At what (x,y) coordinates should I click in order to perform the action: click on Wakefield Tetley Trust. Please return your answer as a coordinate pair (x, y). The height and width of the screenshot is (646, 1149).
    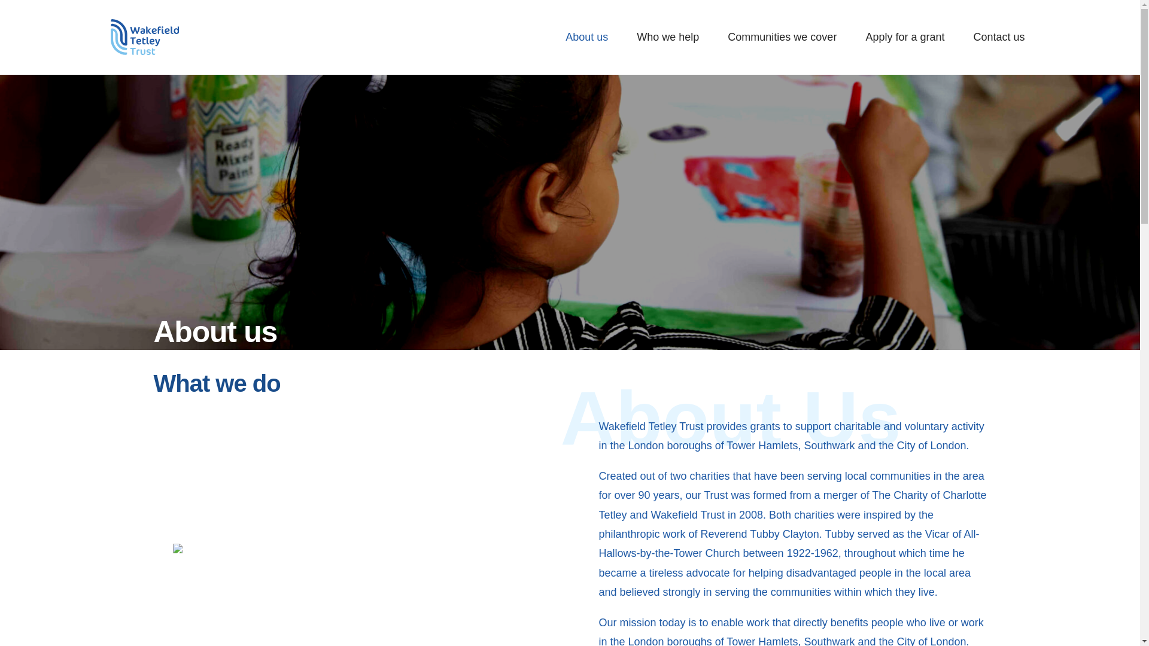
    Looking at the image, I should click on (144, 37).